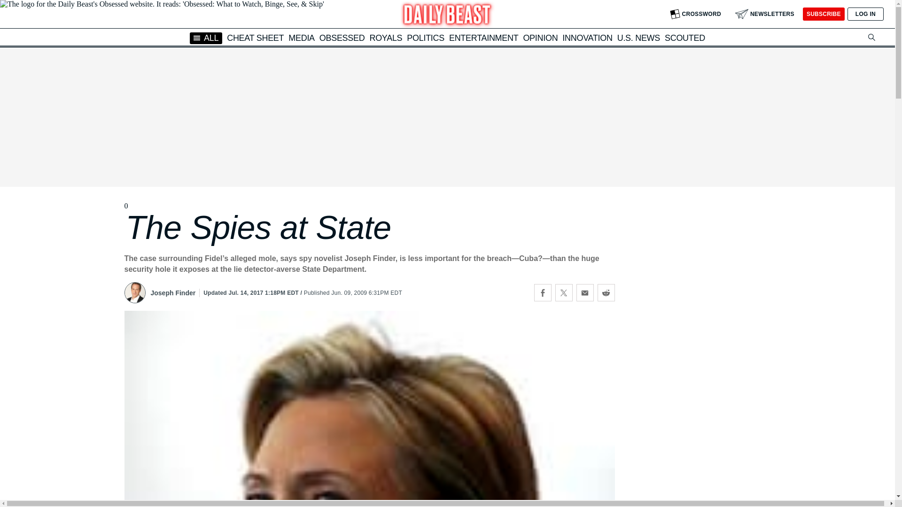 The image size is (902, 507). What do you see at coordinates (823, 14) in the screenshot?
I see `SUBSCRIBE` at bounding box center [823, 14].